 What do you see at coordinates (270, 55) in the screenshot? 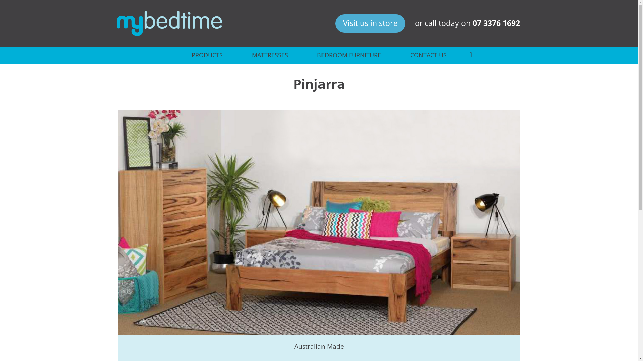
I see `MATTRESSES` at bounding box center [270, 55].